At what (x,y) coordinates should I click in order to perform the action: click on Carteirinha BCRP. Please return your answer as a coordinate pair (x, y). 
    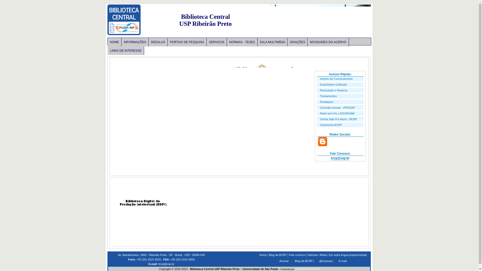
    Looking at the image, I should click on (331, 125).